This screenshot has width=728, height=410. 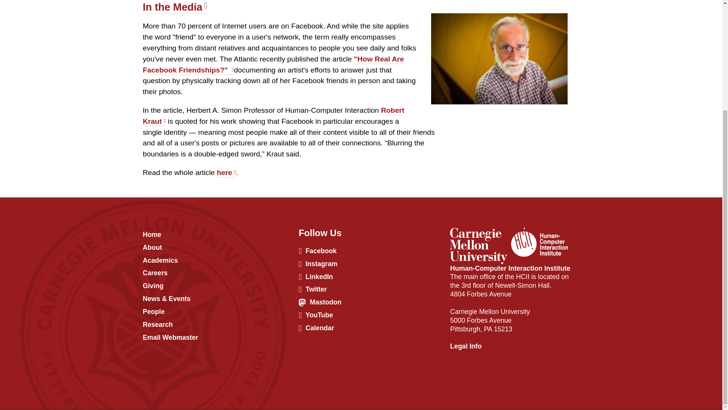 What do you see at coordinates (312, 290) in the screenshot?
I see `Twitter` at bounding box center [312, 290].